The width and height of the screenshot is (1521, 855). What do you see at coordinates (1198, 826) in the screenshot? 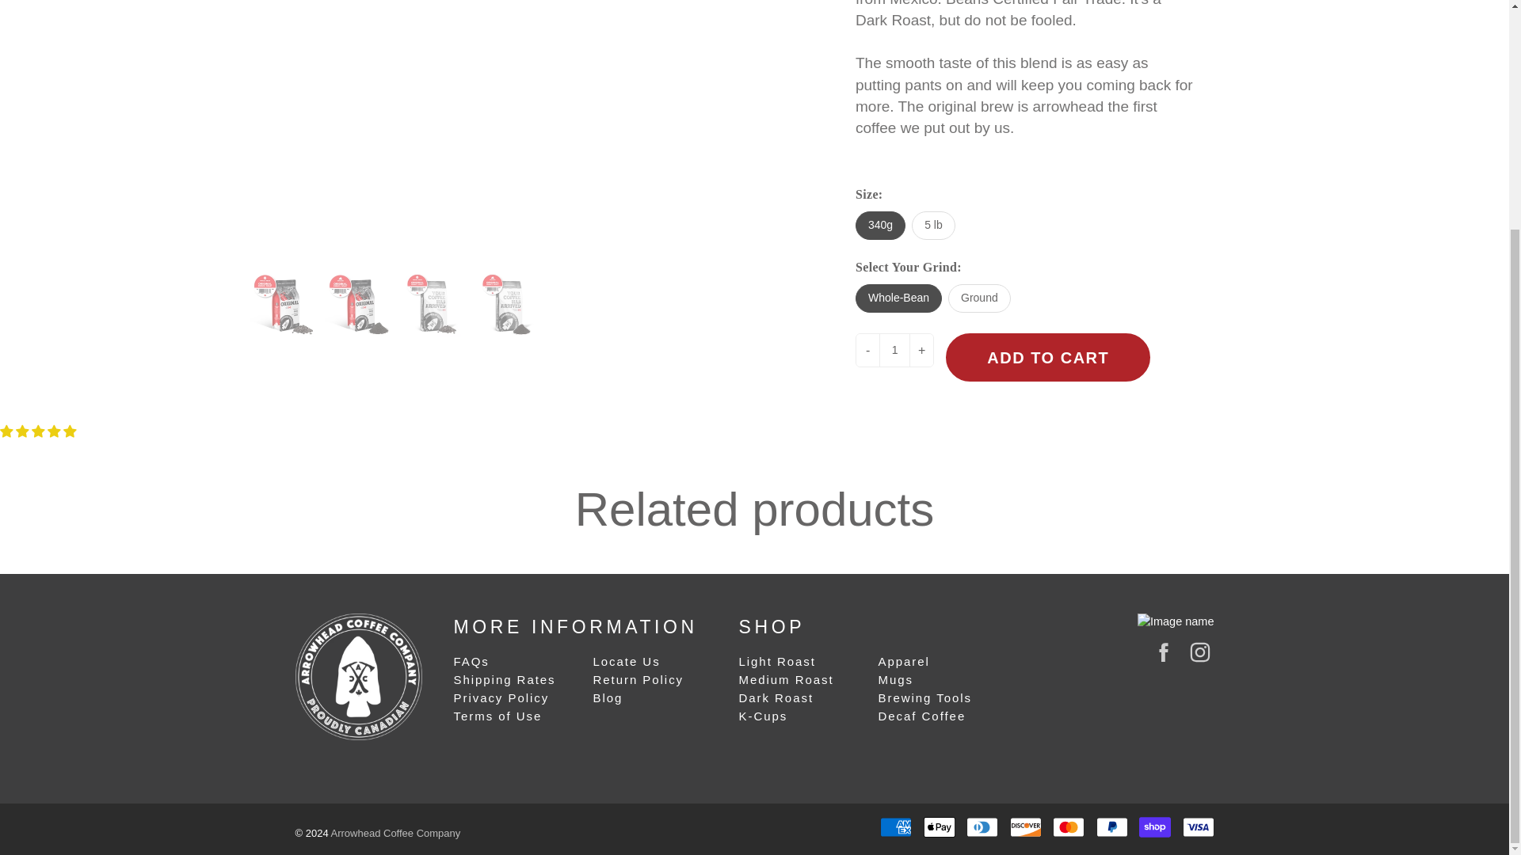
I see `Visa` at bounding box center [1198, 826].